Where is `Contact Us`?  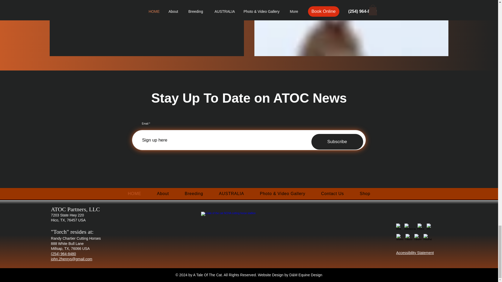 Contact Us is located at coordinates (333, 194).